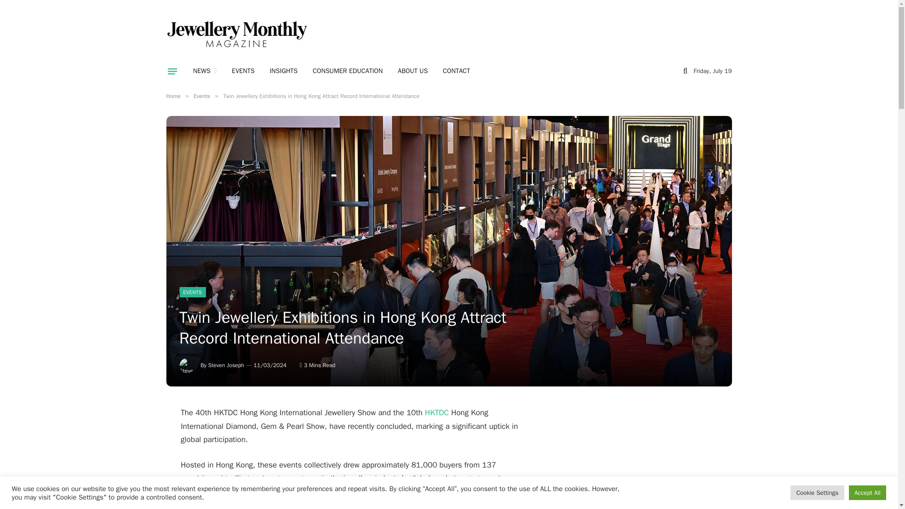 The width and height of the screenshot is (905, 509). I want to click on CONSUMER EDUCATION, so click(348, 71).